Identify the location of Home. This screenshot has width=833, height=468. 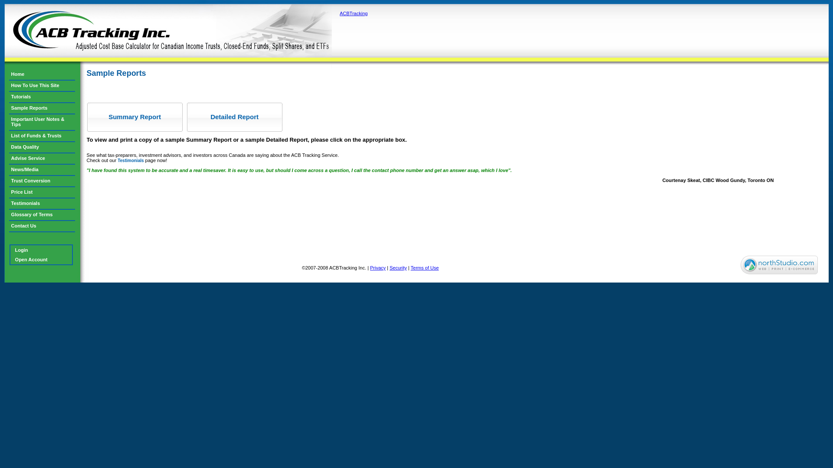
(168, 35).